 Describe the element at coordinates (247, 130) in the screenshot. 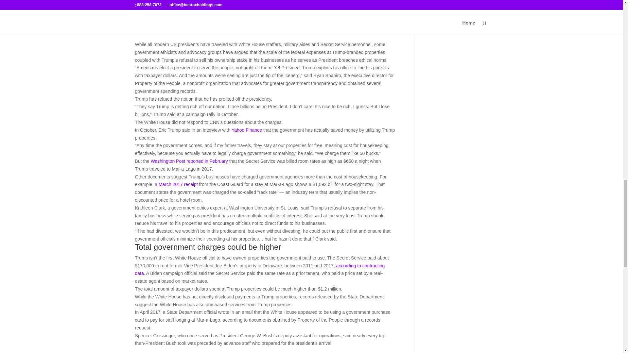

I see `Yahoo Finance` at that location.